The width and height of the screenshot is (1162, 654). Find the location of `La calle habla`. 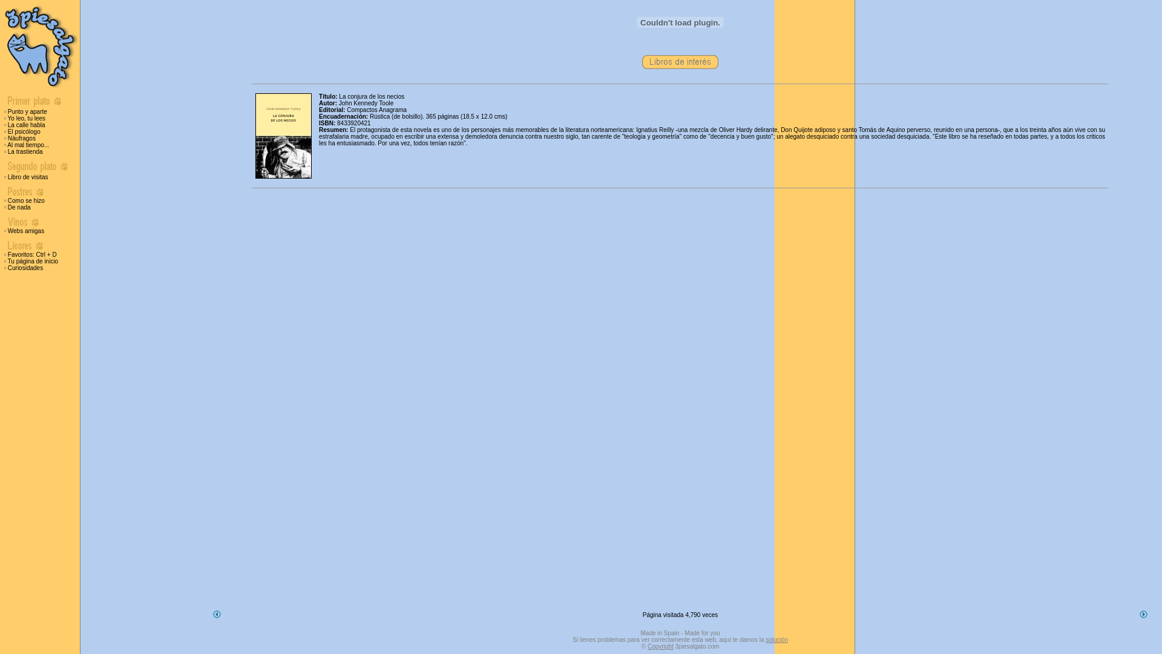

La calle habla is located at coordinates (27, 125).